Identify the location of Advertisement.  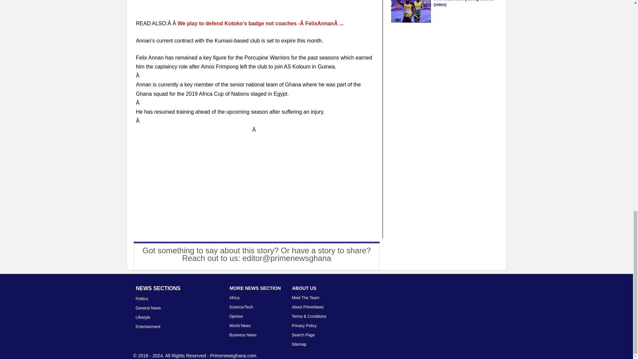
(255, 9).